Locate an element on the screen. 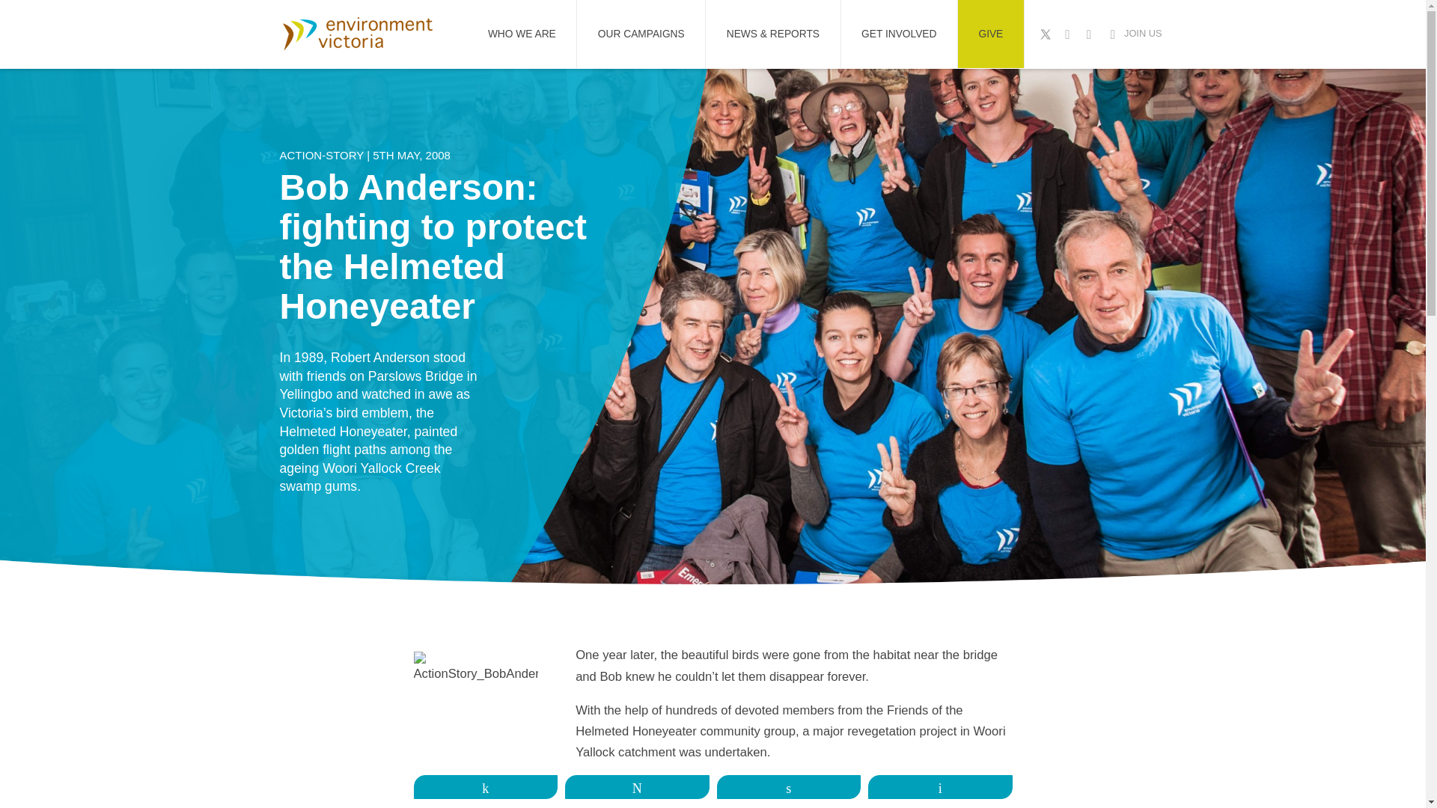 The width and height of the screenshot is (1437, 808). GIVE is located at coordinates (991, 34).